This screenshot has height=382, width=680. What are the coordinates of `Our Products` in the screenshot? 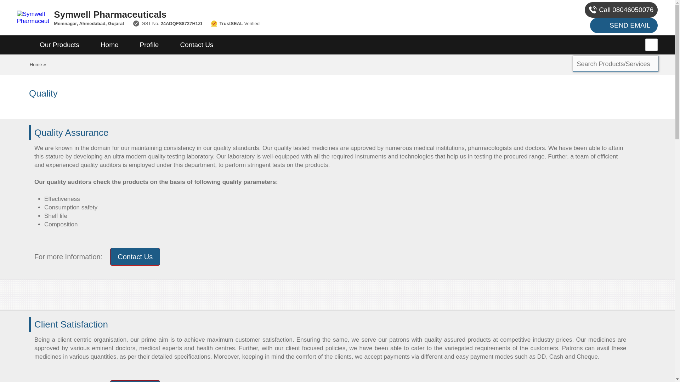 It's located at (59, 45).